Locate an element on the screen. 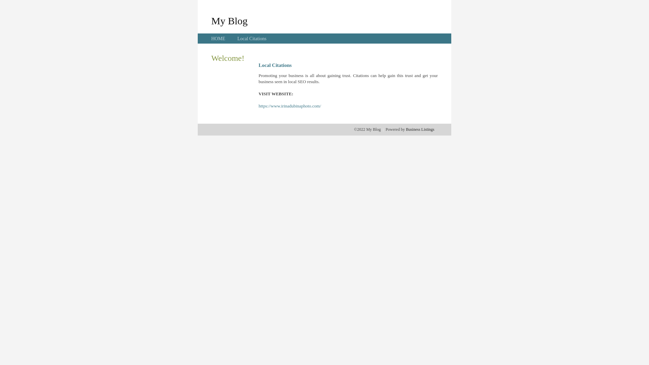 This screenshot has width=649, height=365. https://www.irinadubinaphoto.com/ is located at coordinates (290, 106).